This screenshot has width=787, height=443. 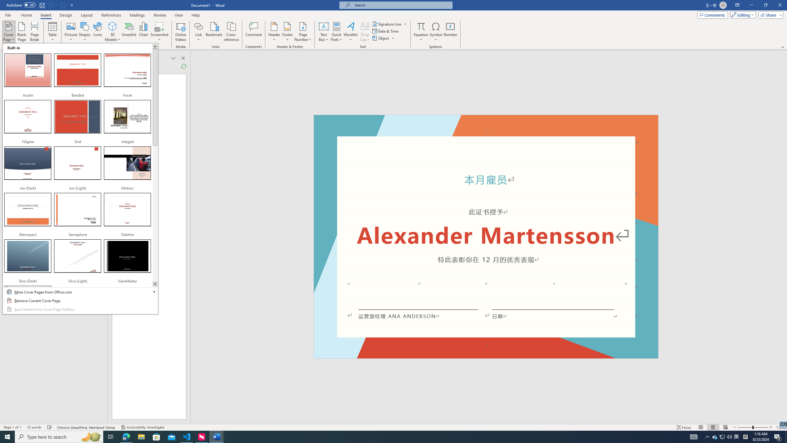 I want to click on Footer, so click(x=287, y=32).